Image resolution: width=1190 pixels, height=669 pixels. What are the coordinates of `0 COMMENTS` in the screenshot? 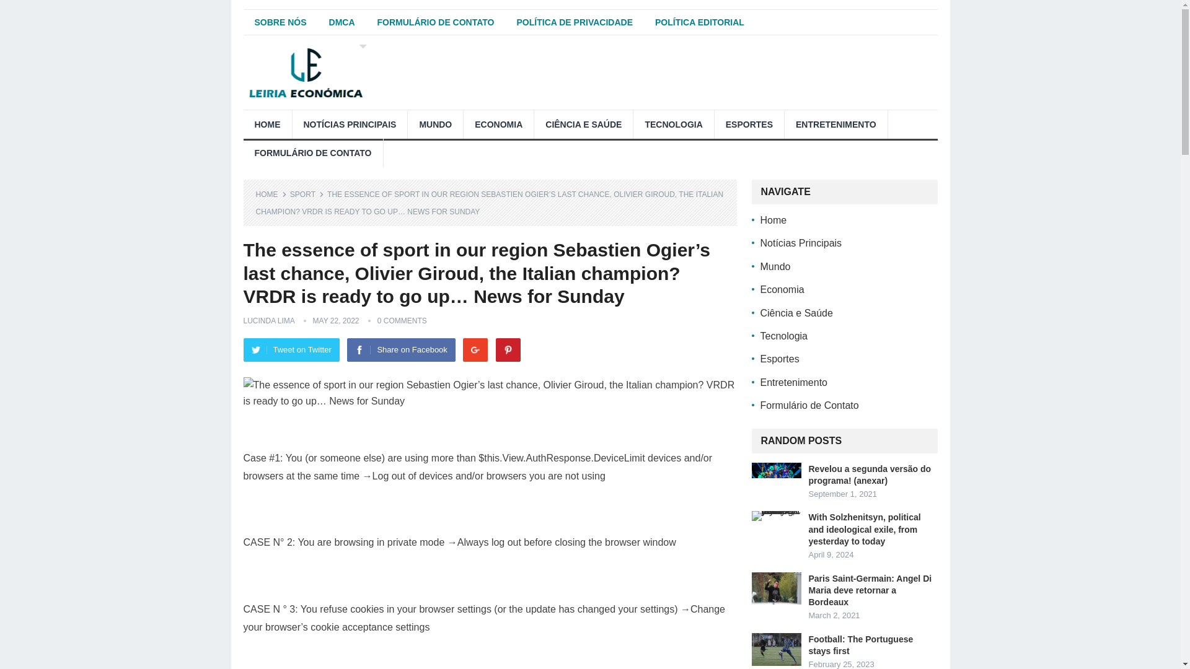 It's located at (402, 320).